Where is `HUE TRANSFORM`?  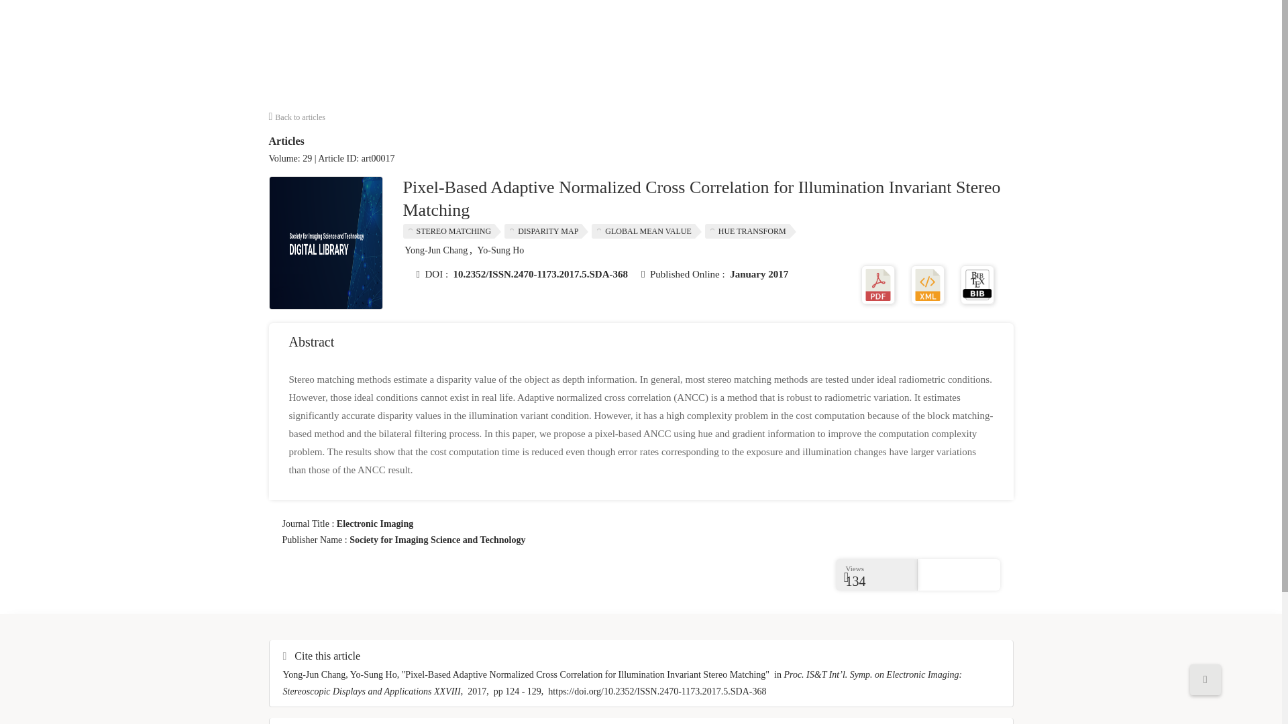 HUE TRANSFORM is located at coordinates (750, 231).